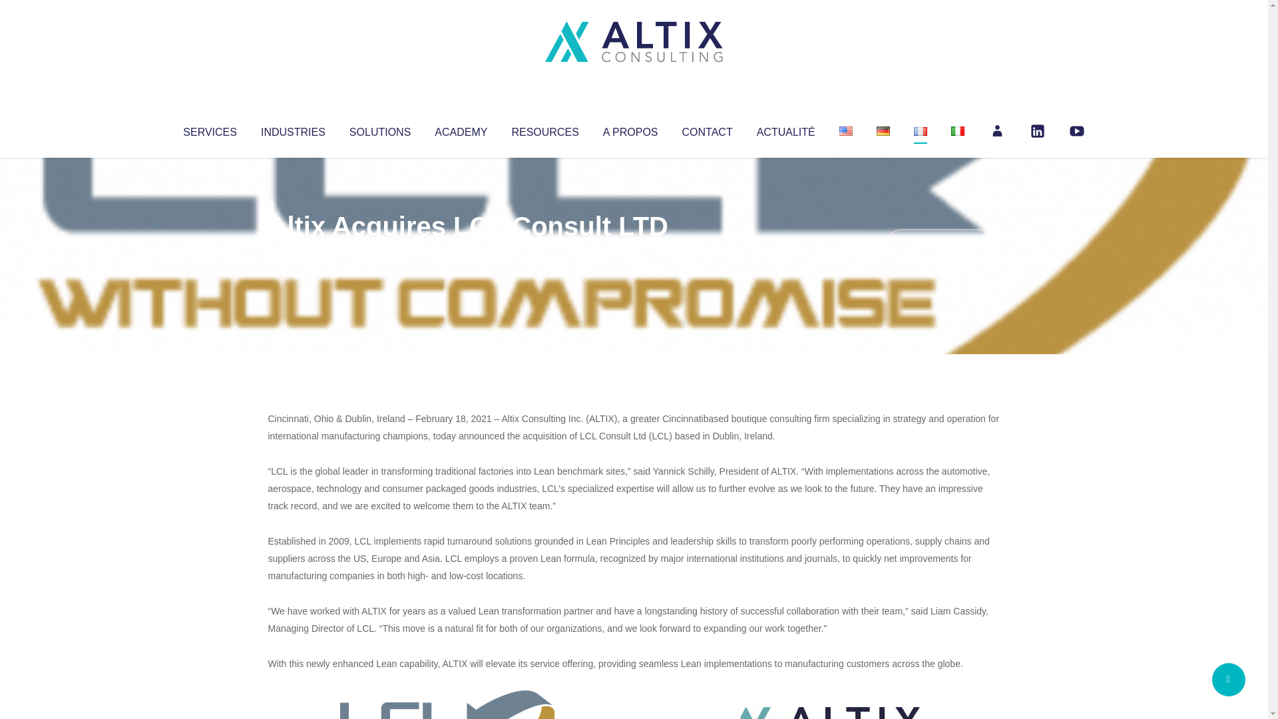 The height and width of the screenshot is (719, 1278). Describe the element at coordinates (293, 253) in the screenshot. I see `Articles par Altix` at that location.